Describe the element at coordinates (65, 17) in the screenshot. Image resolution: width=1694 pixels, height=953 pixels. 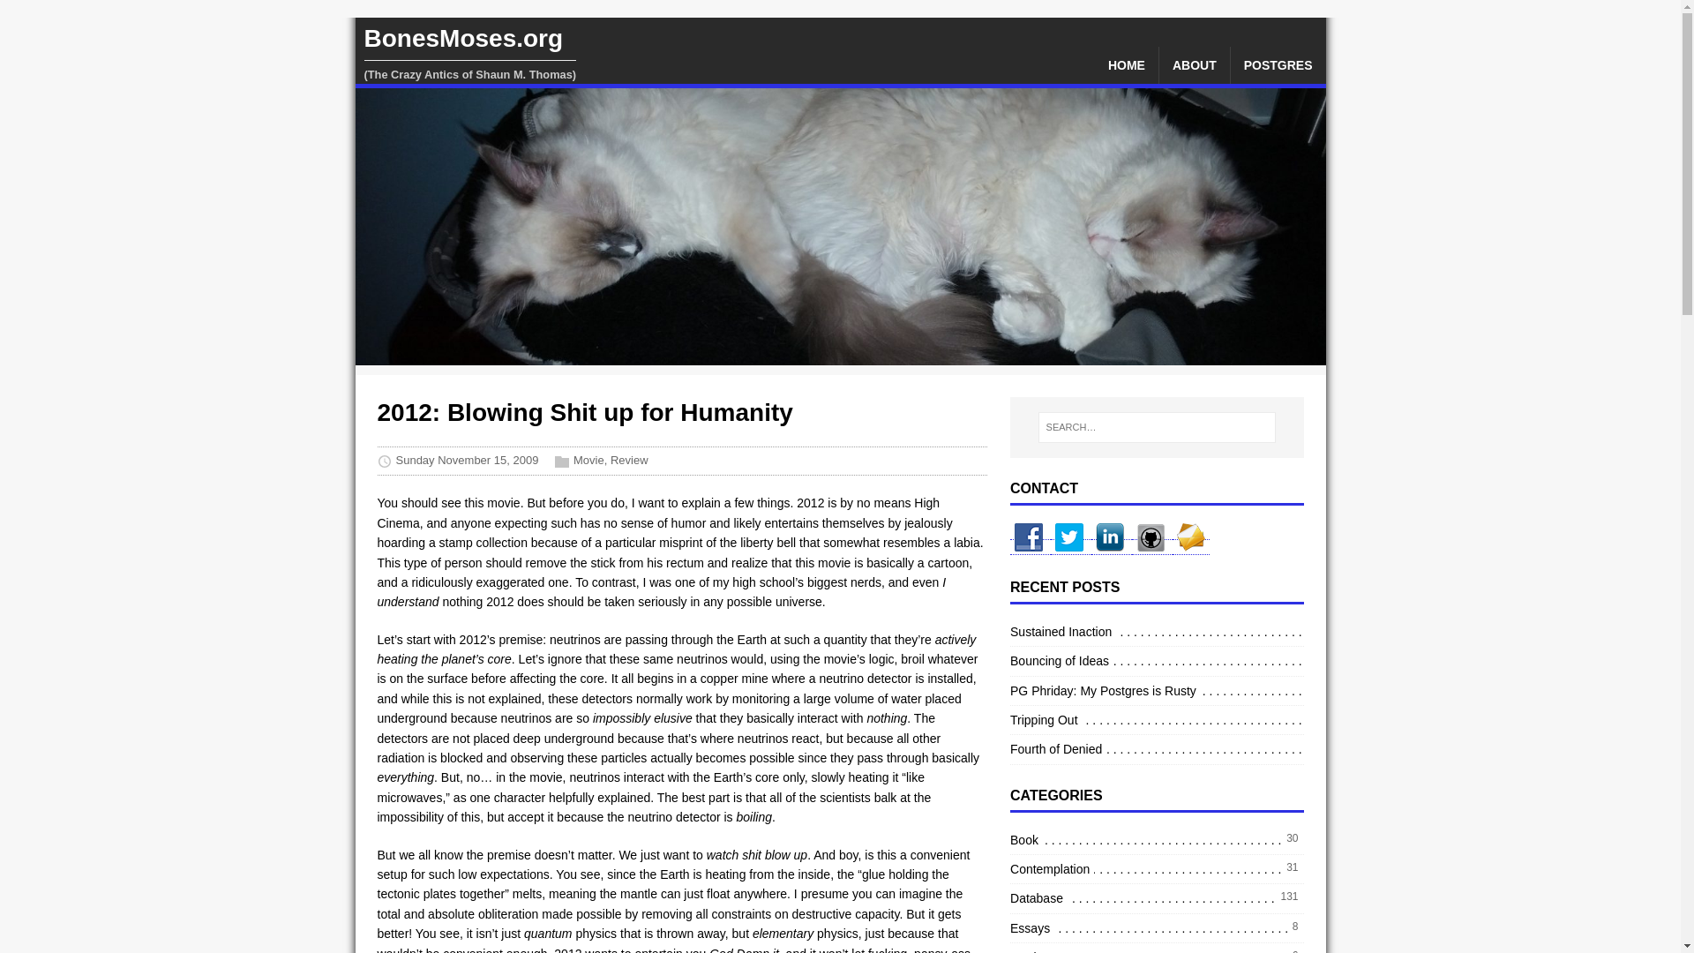
I see `Search` at that location.